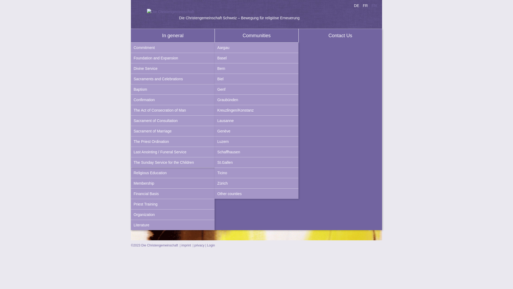  Describe the element at coordinates (173, 79) in the screenshot. I see `Sacraments and Celebrations` at that location.